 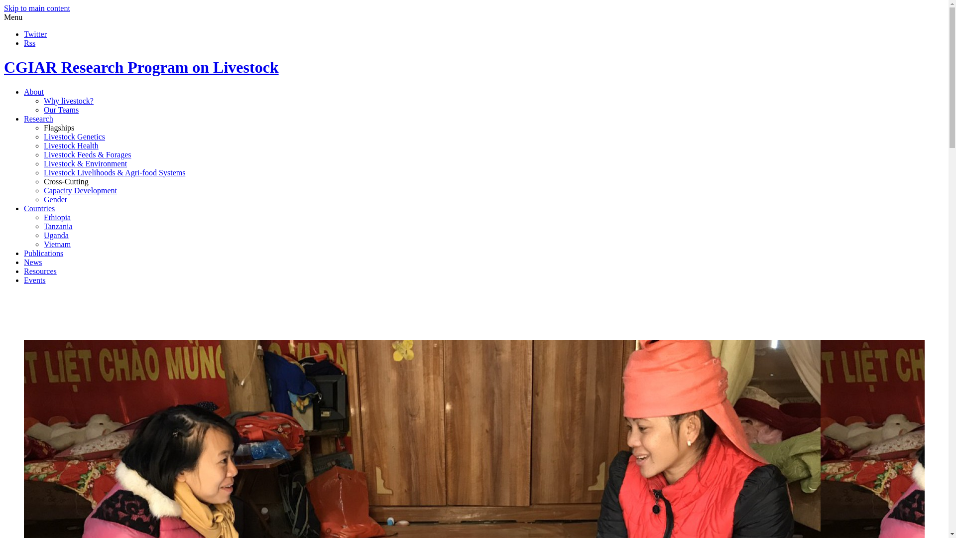 What do you see at coordinates (75, 136) in the screenshot?
I see `Livestock Genetics` at bounding box center [75, 136].